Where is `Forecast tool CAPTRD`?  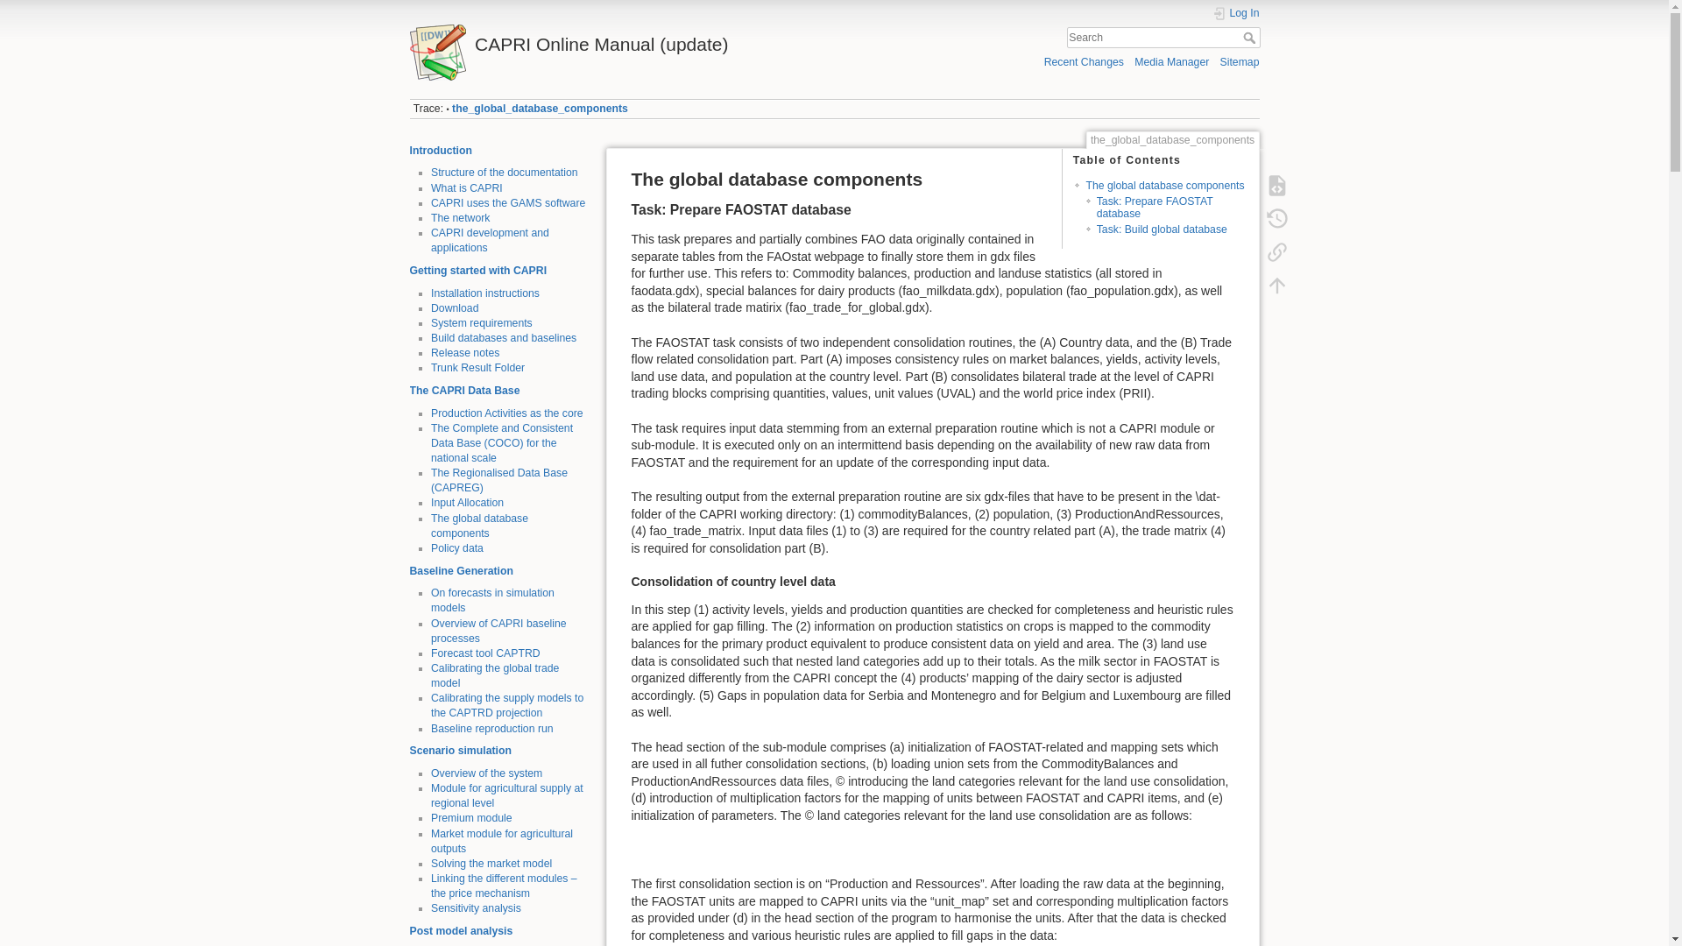 Forecast tool CAPTRD is located at coordinates (485, 653).